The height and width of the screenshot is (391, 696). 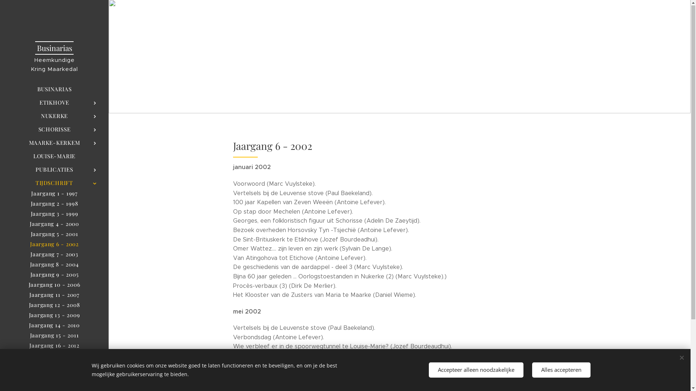 I want to click on Jaargang 3 - 1999, so click(x=54, y=214).